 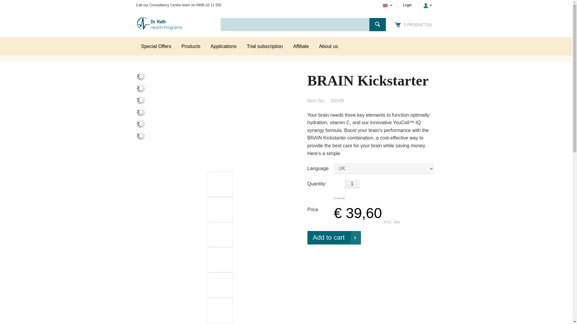 What do you see at coordinates (140, 136) in the screenshot?
I see `ES` at bounding box center [140, 136].